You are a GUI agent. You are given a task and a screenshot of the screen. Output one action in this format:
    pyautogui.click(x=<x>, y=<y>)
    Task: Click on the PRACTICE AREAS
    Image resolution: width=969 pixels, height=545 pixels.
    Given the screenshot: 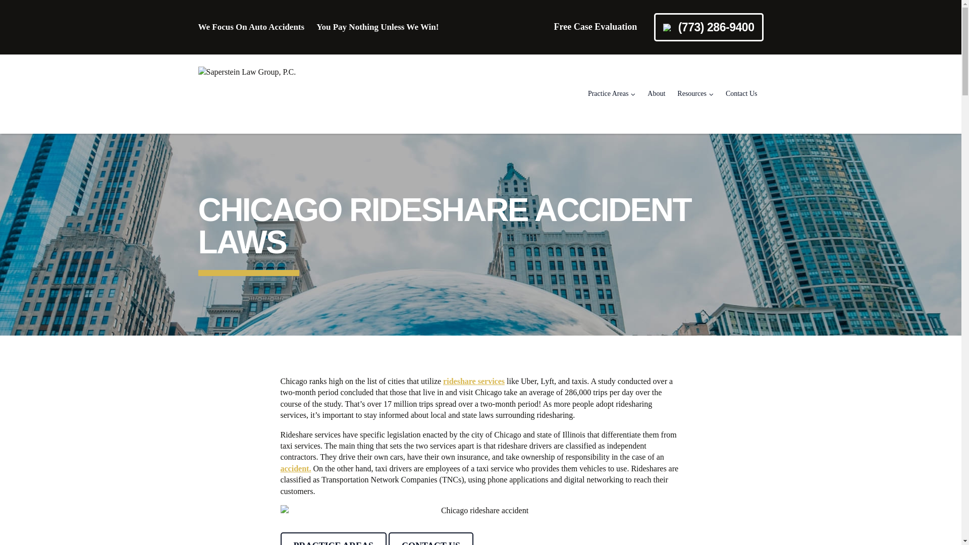 What is the action you would take?
    pyautogui.click(x=334, y=539)
    